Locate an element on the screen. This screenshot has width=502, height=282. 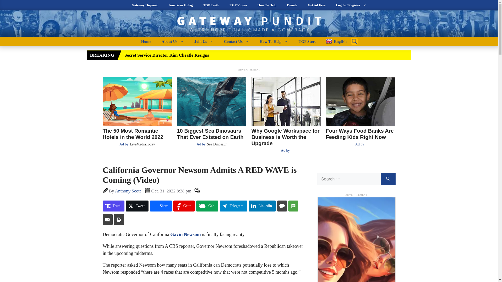
Get Ad Free is located at coordinates (317, 5).